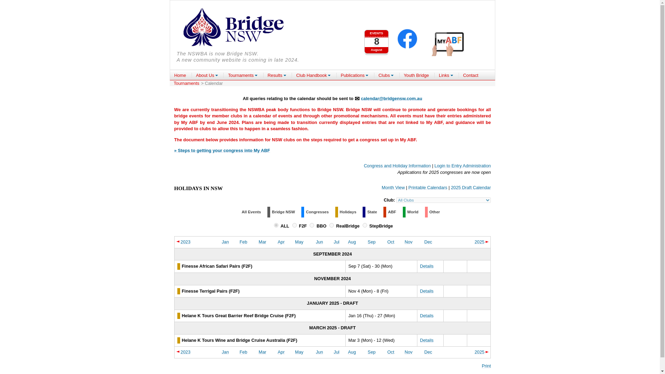 The image size is (665, 374). Describe the element at coordinates (299, 242) in the screenshot. I see `May` at that location.